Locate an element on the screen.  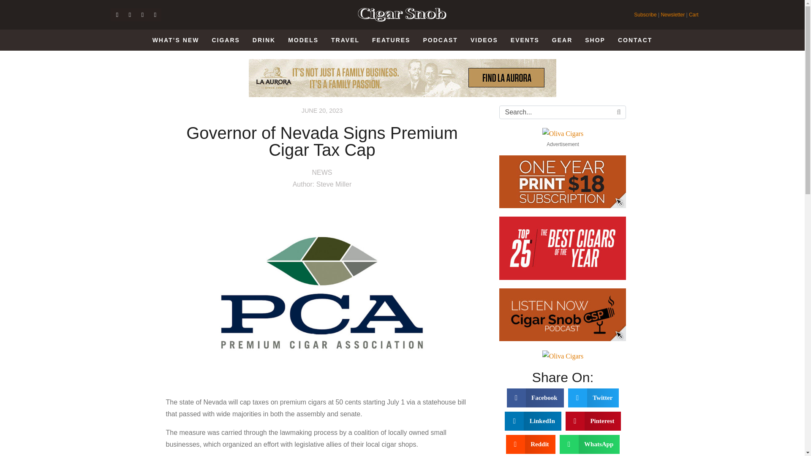
Oliva Cigars is located at coordinates (563, 356).